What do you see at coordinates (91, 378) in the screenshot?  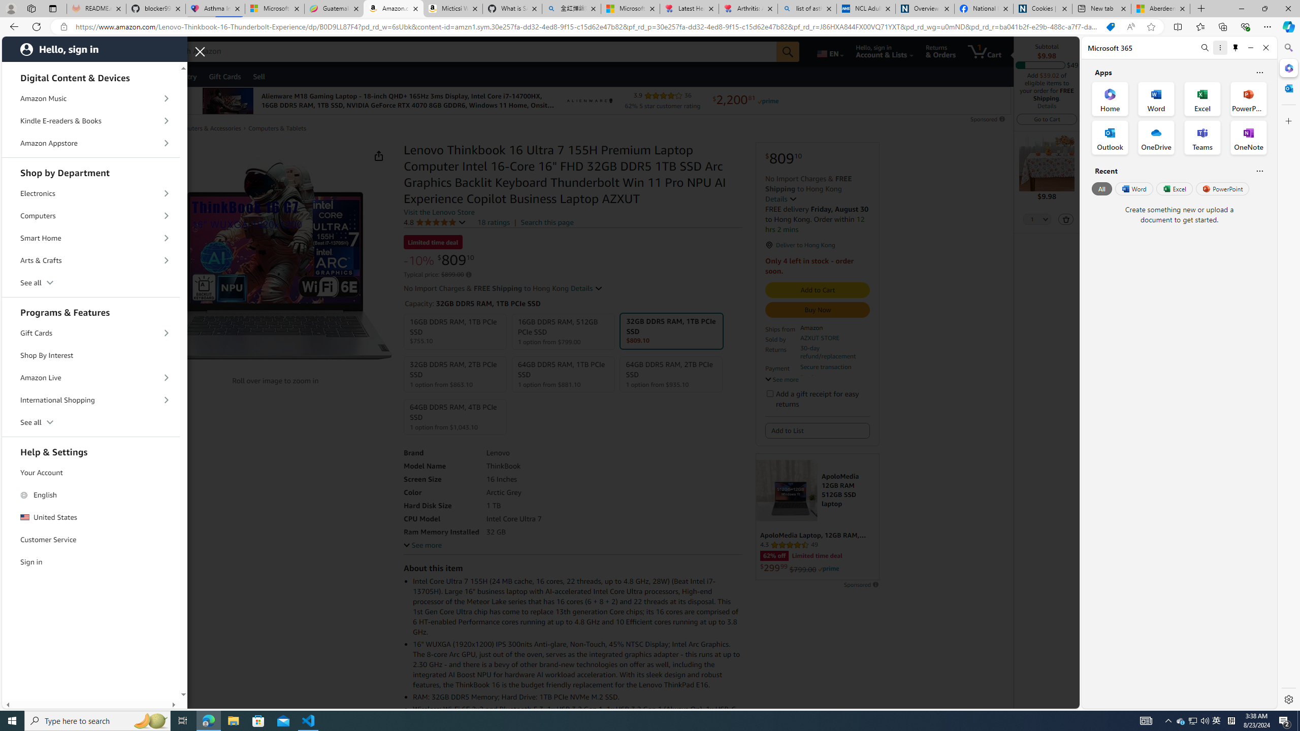 I see `Amazon Live` at bounding box center [91, 378].